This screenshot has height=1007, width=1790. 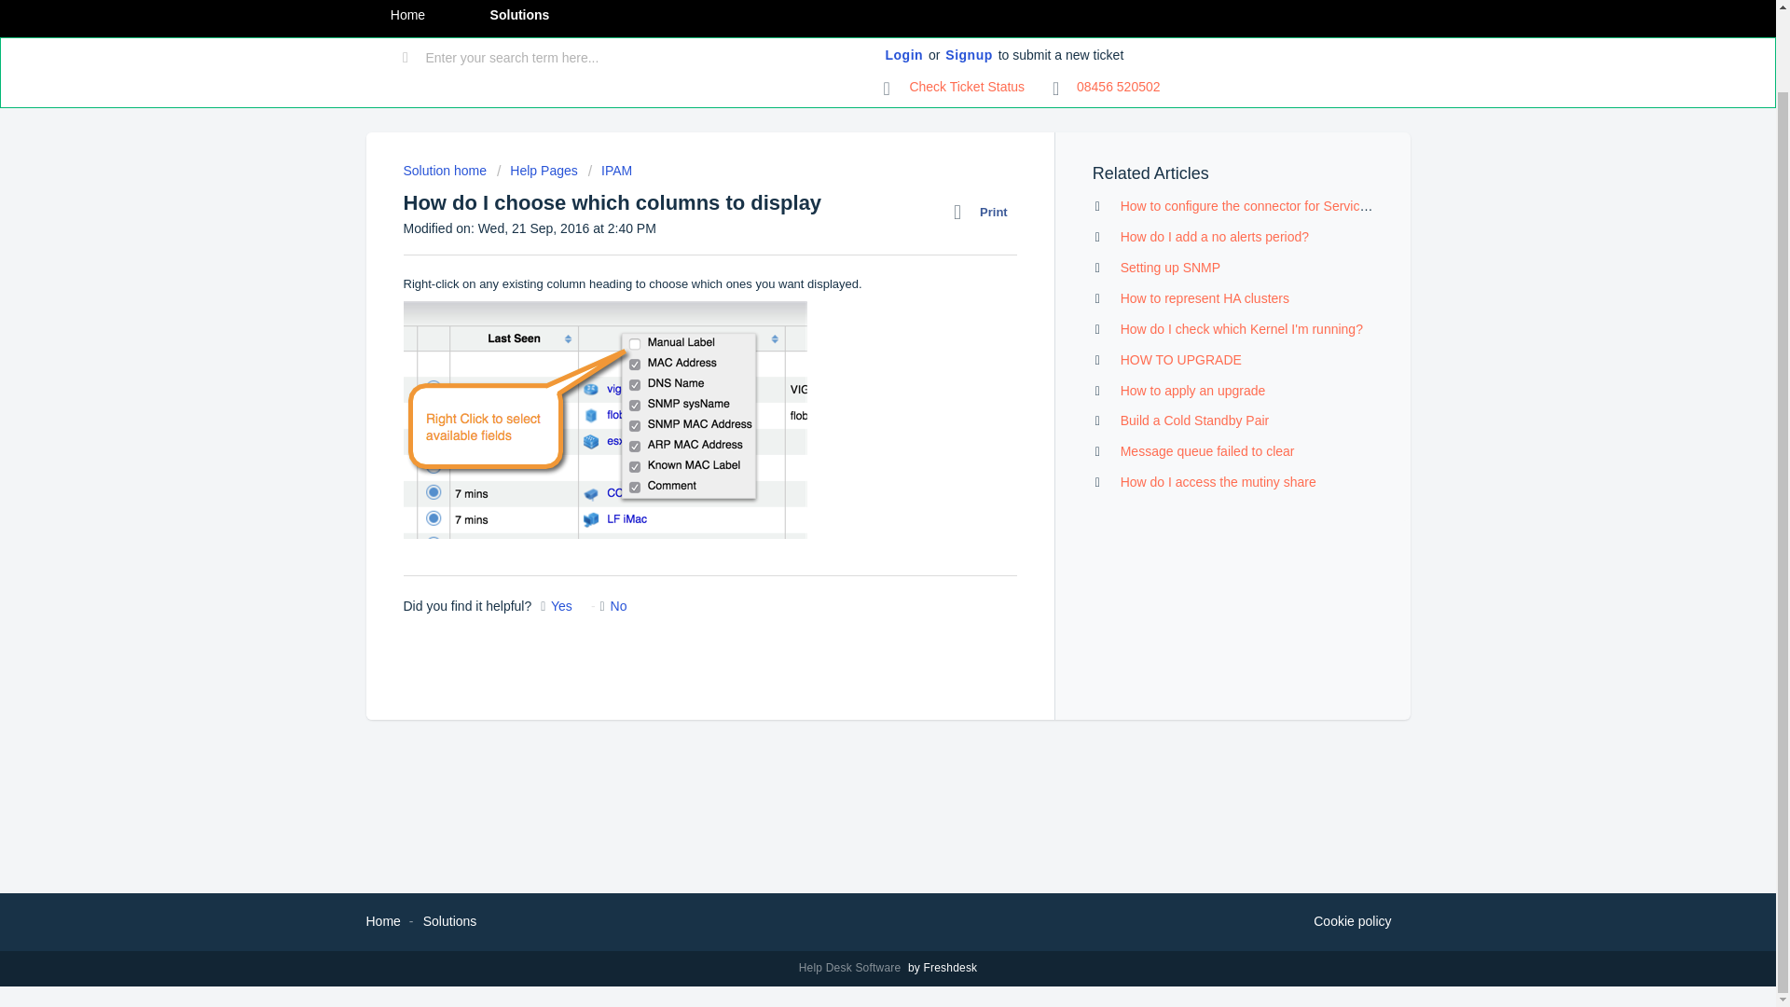 I want to click on How do I check which Kernel I'm running?, so click(x=1241, y=328).